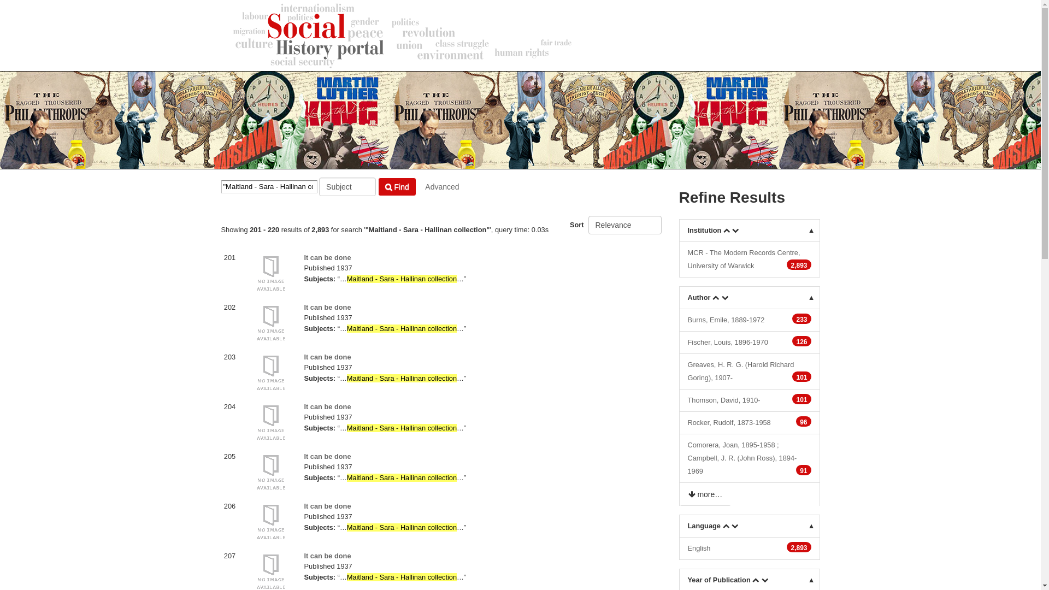 Image resolution: width=1049 pixels, height=590 pixels. What do you see at coordinates (327, 506) in the screenshot?
I see `It can be done` at bounding box center [327, 506].